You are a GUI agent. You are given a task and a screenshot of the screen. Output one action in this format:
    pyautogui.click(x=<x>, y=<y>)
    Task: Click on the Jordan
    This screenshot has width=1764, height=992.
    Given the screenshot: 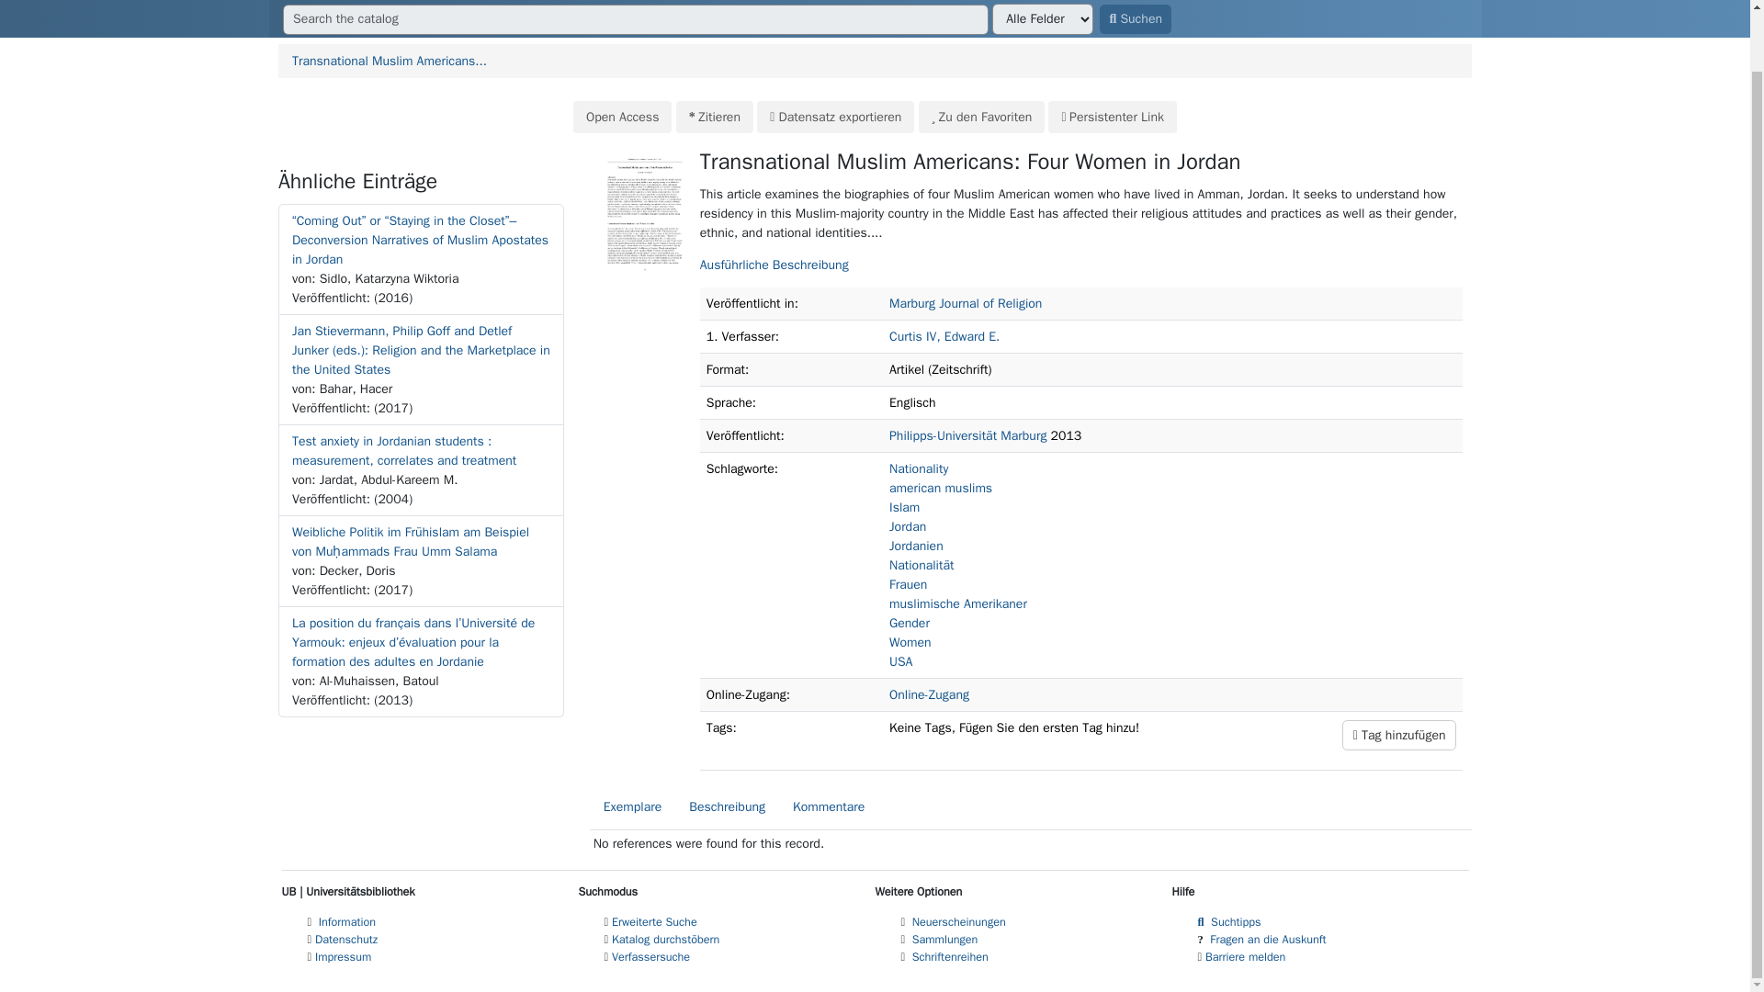 What is the action you would take?
    pyautogui.click(x=908, y=526)
    